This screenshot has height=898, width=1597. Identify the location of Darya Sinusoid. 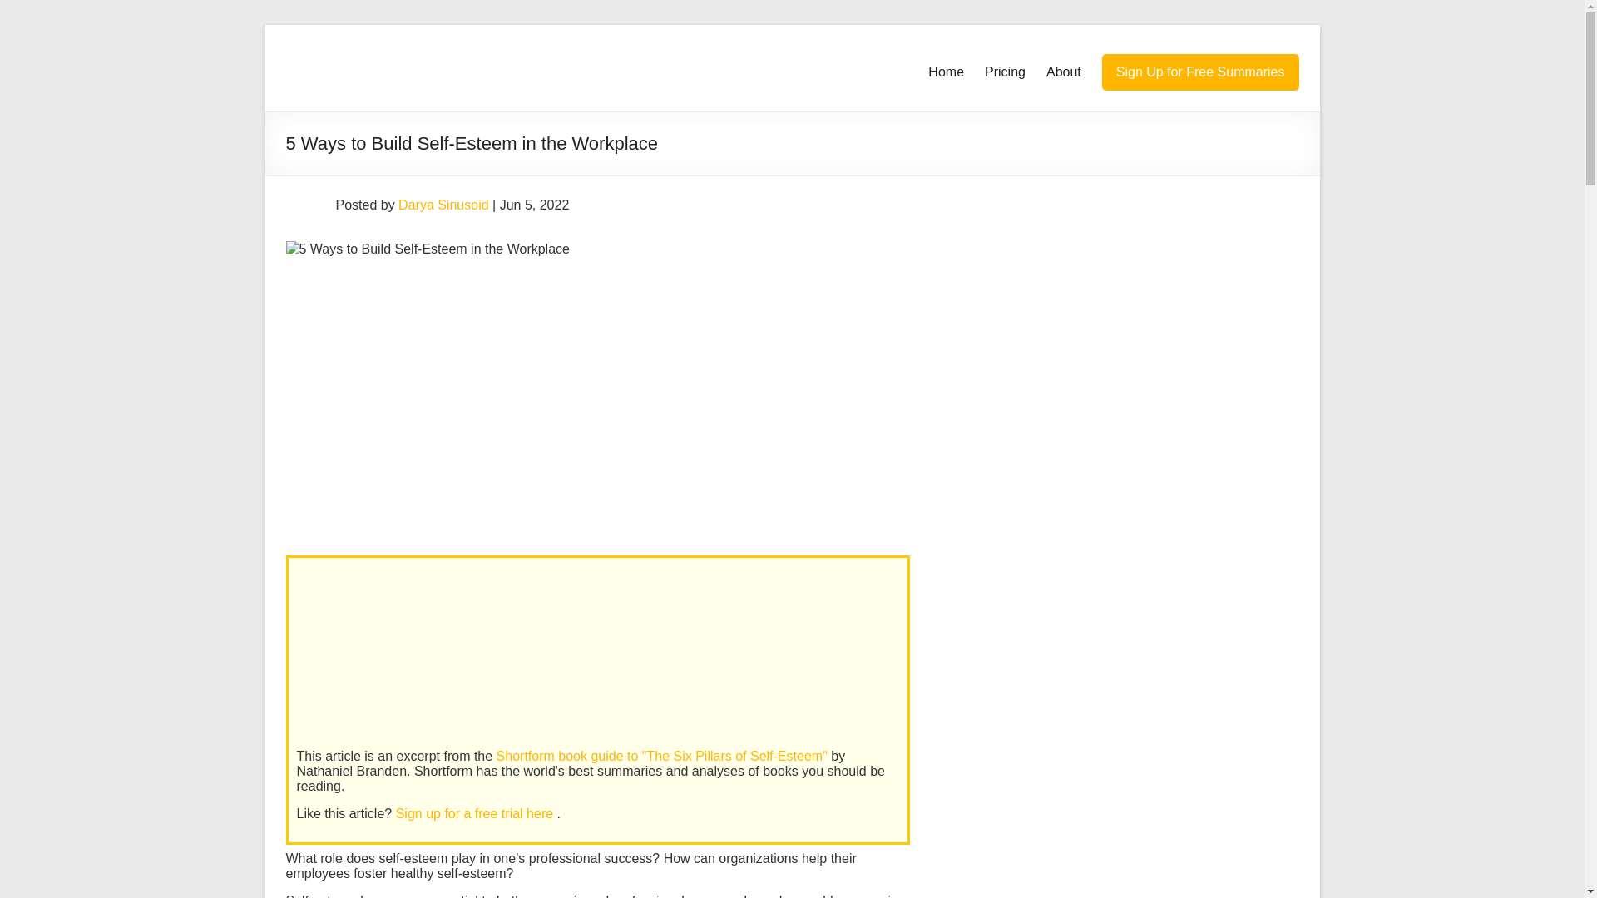
(443, 205).